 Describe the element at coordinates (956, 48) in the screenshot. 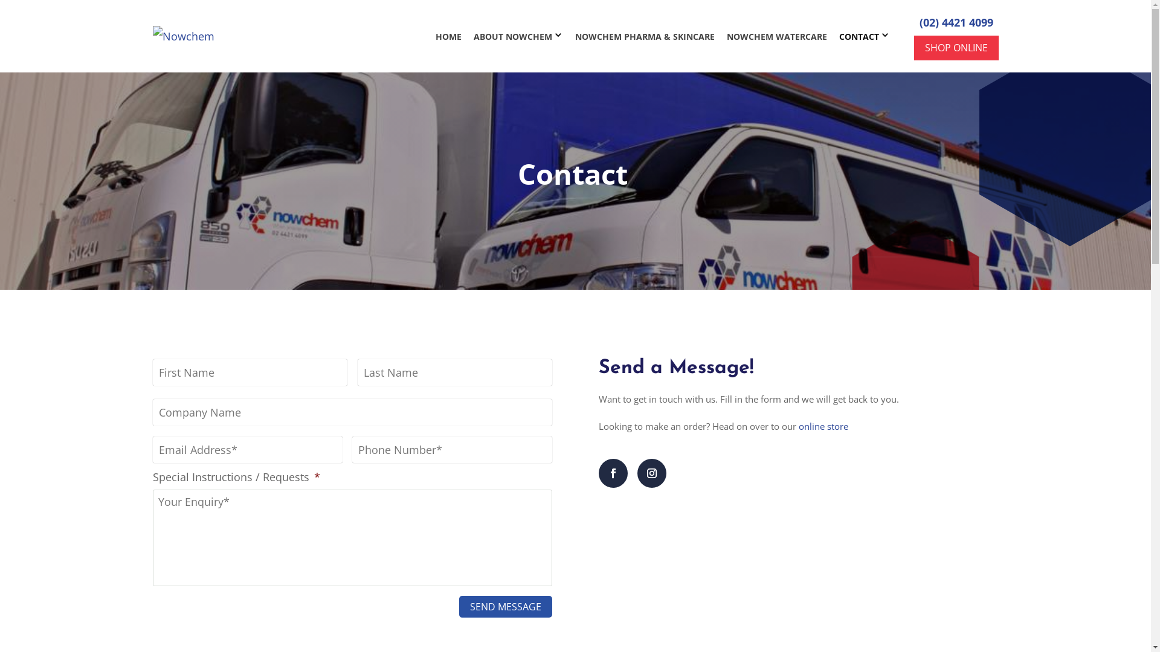

I see `SHOP ONLINE` at that location.